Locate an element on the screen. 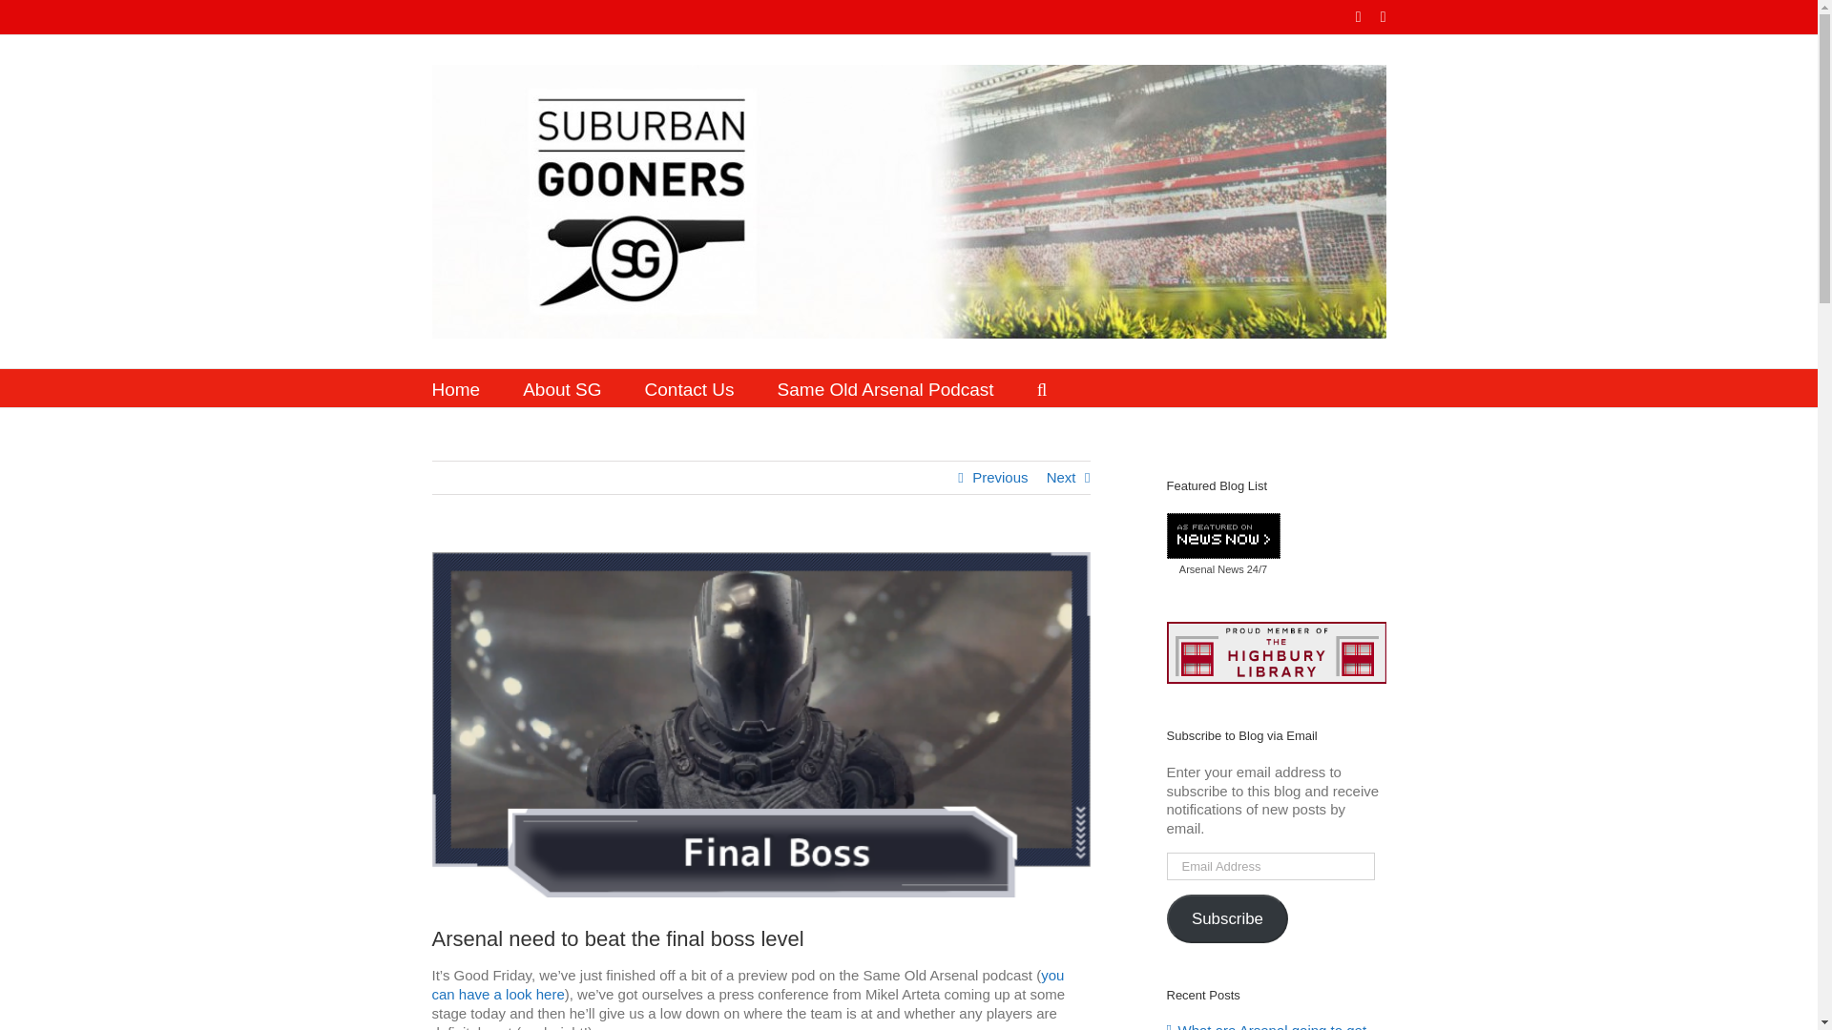 Image resolution: width=1832 pixels, height=1030 pixels. About SG is located at coordinates (561, 387).